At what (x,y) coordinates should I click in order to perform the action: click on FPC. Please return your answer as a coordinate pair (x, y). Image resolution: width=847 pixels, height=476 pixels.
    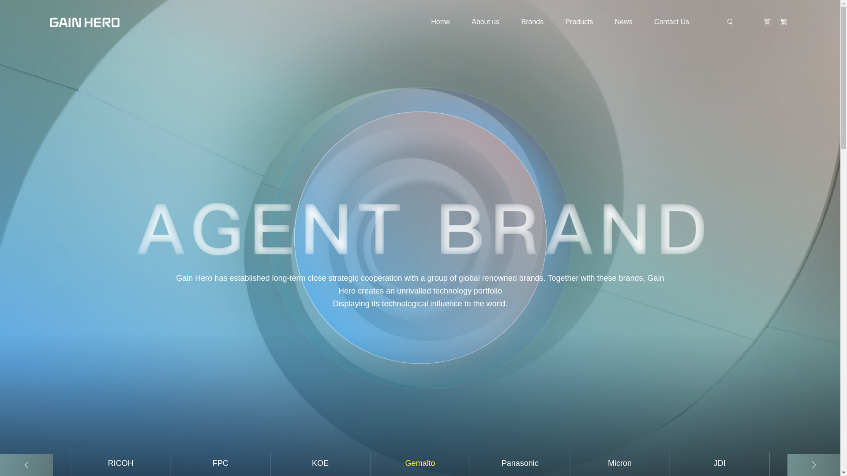
    Looking at the image, I should click on (220, 464).